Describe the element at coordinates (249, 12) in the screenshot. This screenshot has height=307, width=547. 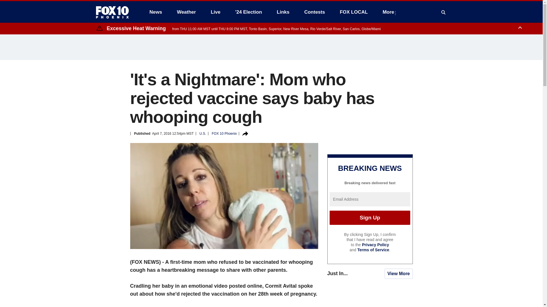
I see `'24 Election` at that location.